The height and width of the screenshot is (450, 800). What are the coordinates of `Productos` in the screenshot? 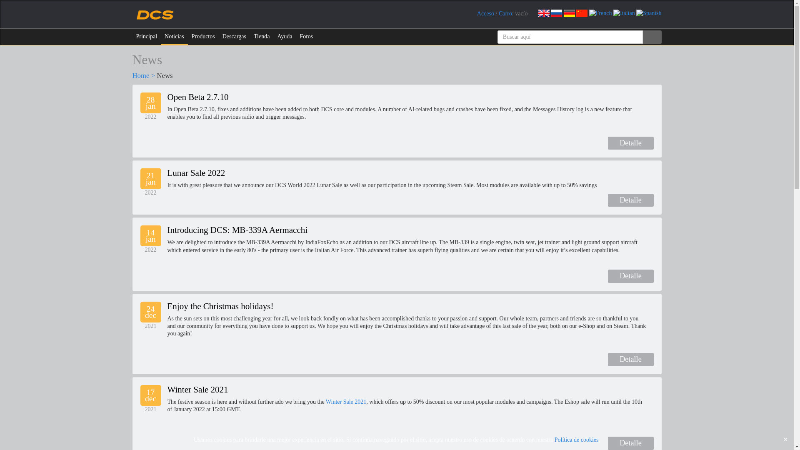 It's located at (203, 37).